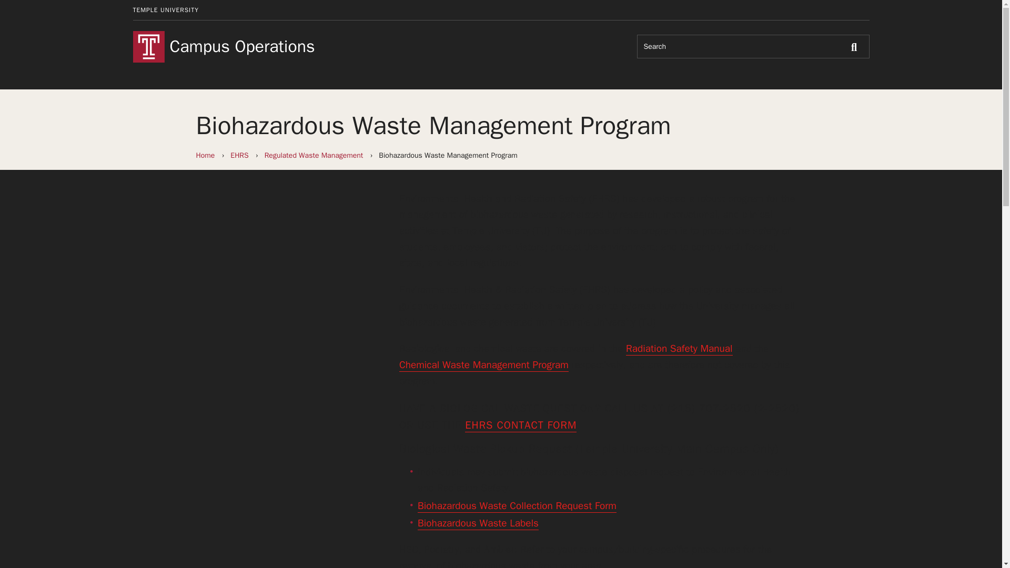 The height and width of the screenshot is (568, 1010). I want to click on TEMPLE UNIVERSITY, so click(165, 9).